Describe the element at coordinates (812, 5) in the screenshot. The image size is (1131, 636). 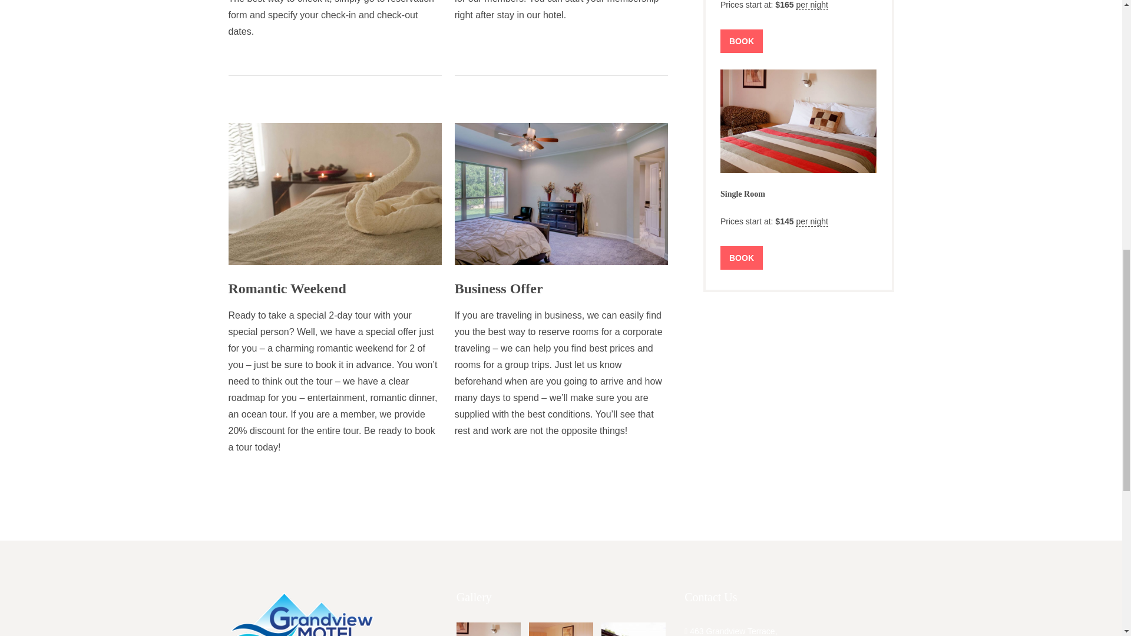
I see `Choose dates to see relevant prices` at that location.